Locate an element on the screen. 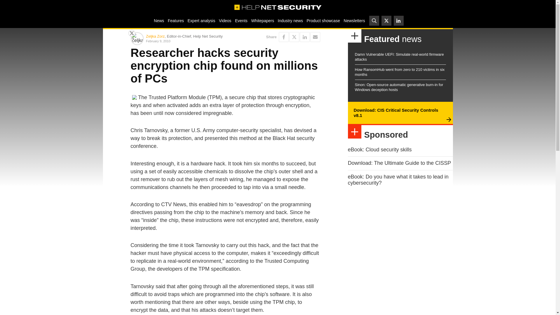 The image size is (560, 315). eBook: Cloud security skills is located at coordinates (380, 149).